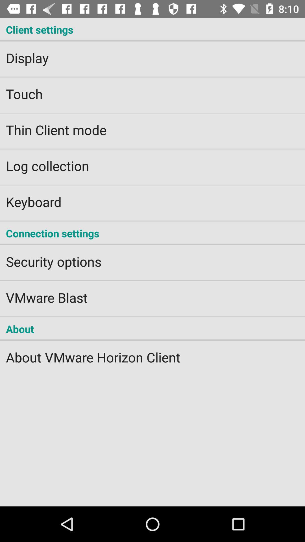 Image resolution: width=305 pixels, height=542 pixels. I want to click on choose the log collection app, so click(152, 162).